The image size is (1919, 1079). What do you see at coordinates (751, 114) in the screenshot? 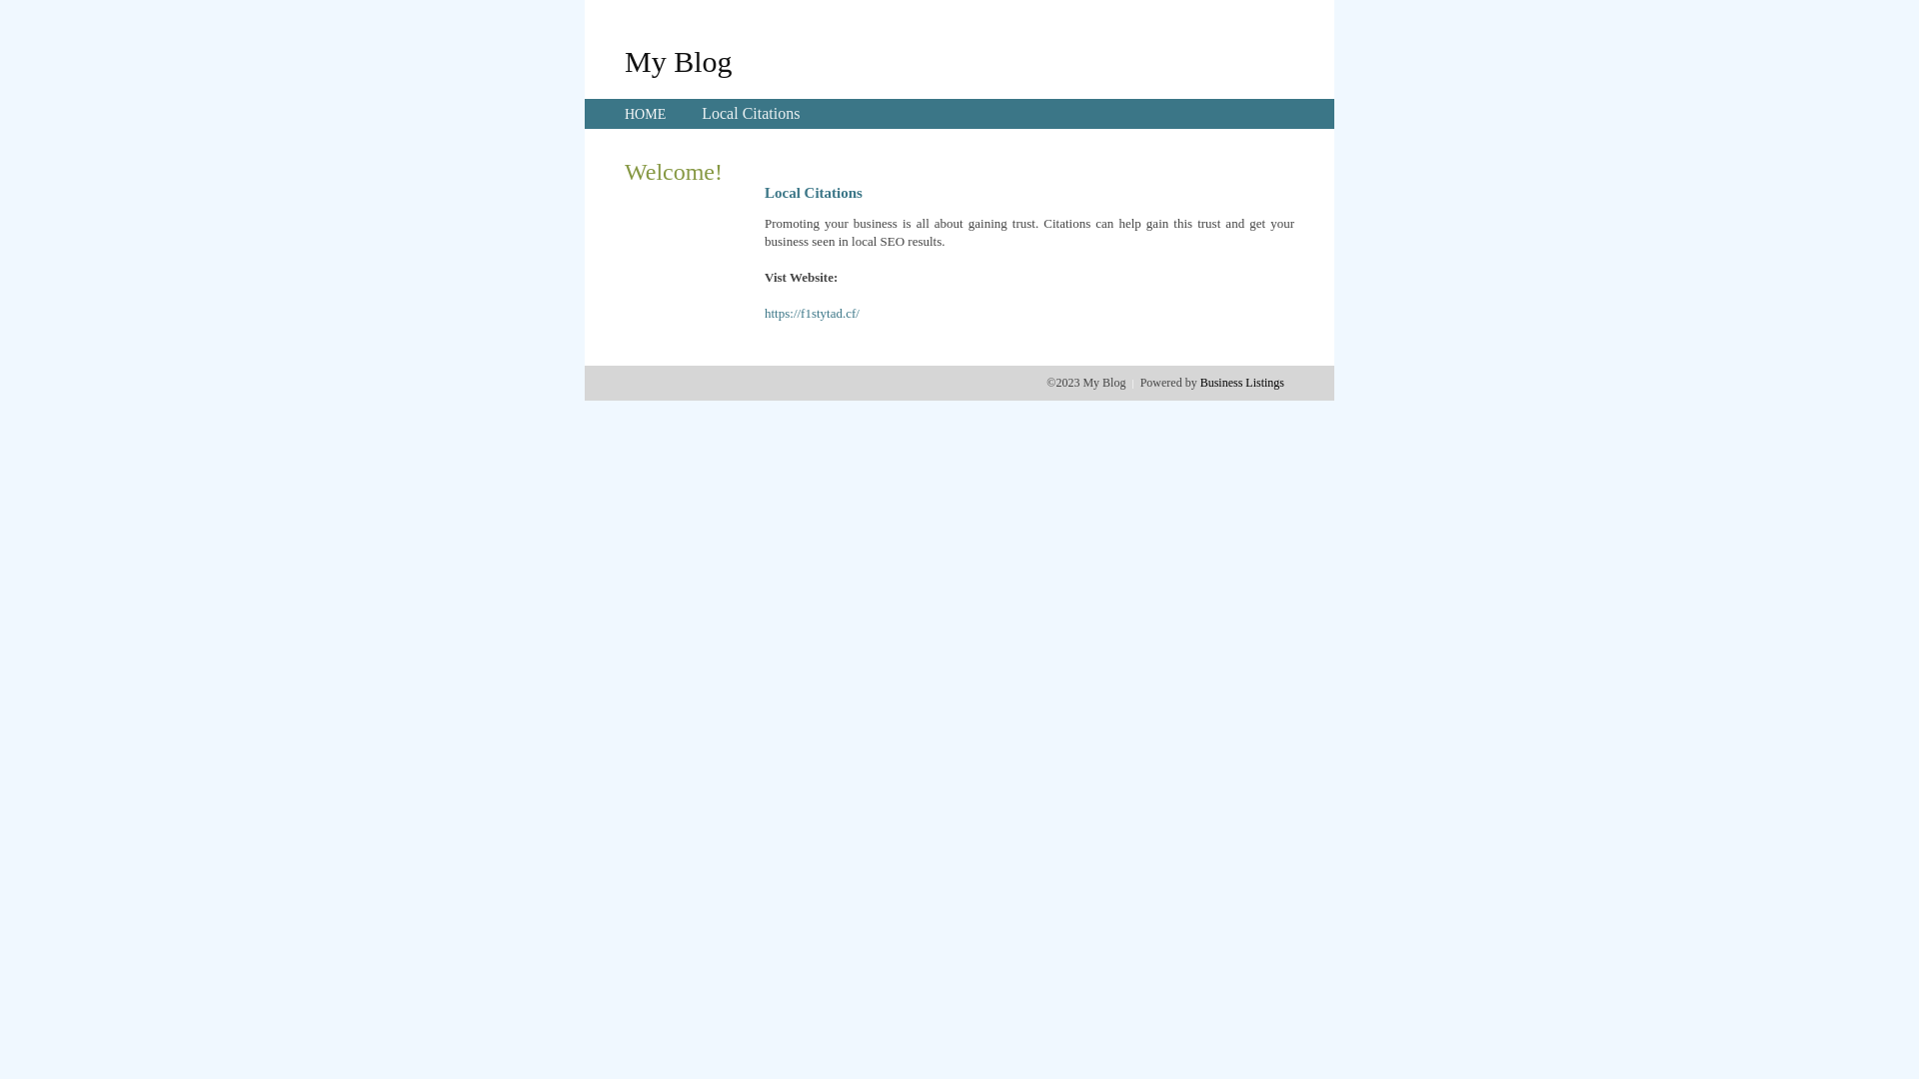
I see `Local Citations` at bounding box center [751, 114].